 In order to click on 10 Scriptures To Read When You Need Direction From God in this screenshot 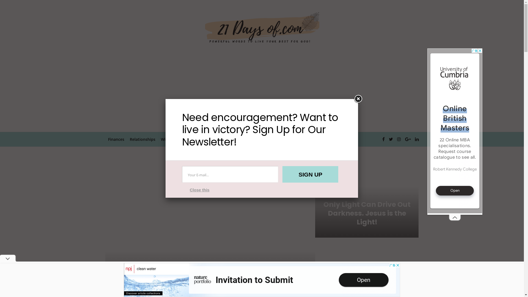, I will do `click(210, 273)`.